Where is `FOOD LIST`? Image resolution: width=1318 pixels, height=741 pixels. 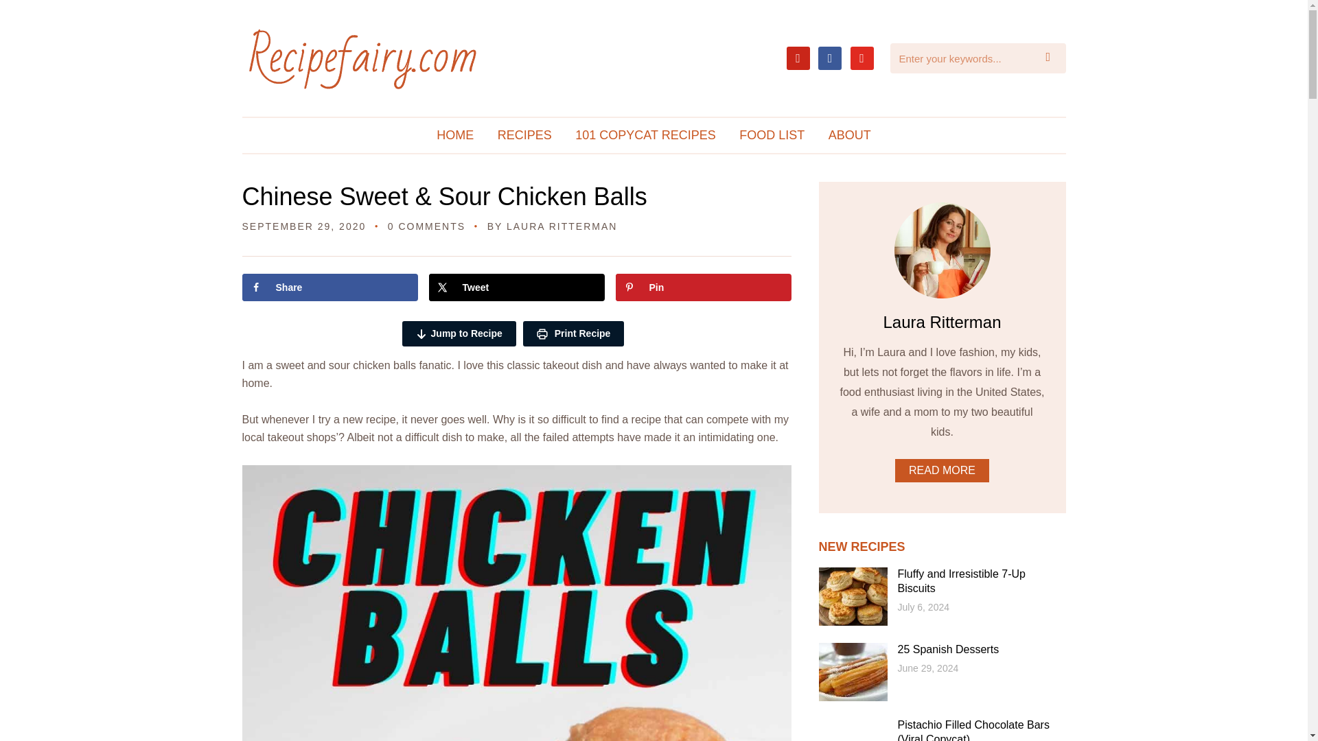
FOOD LIST is located at coordinates (772, 134).